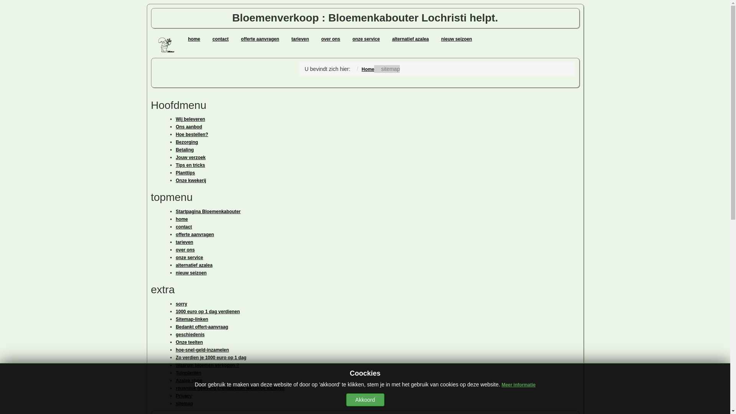 This screenshot has width=736, height=414. Describe the element at coordinates (191, 181) in the screenshot. I see `Onze kwekerij` at that location.